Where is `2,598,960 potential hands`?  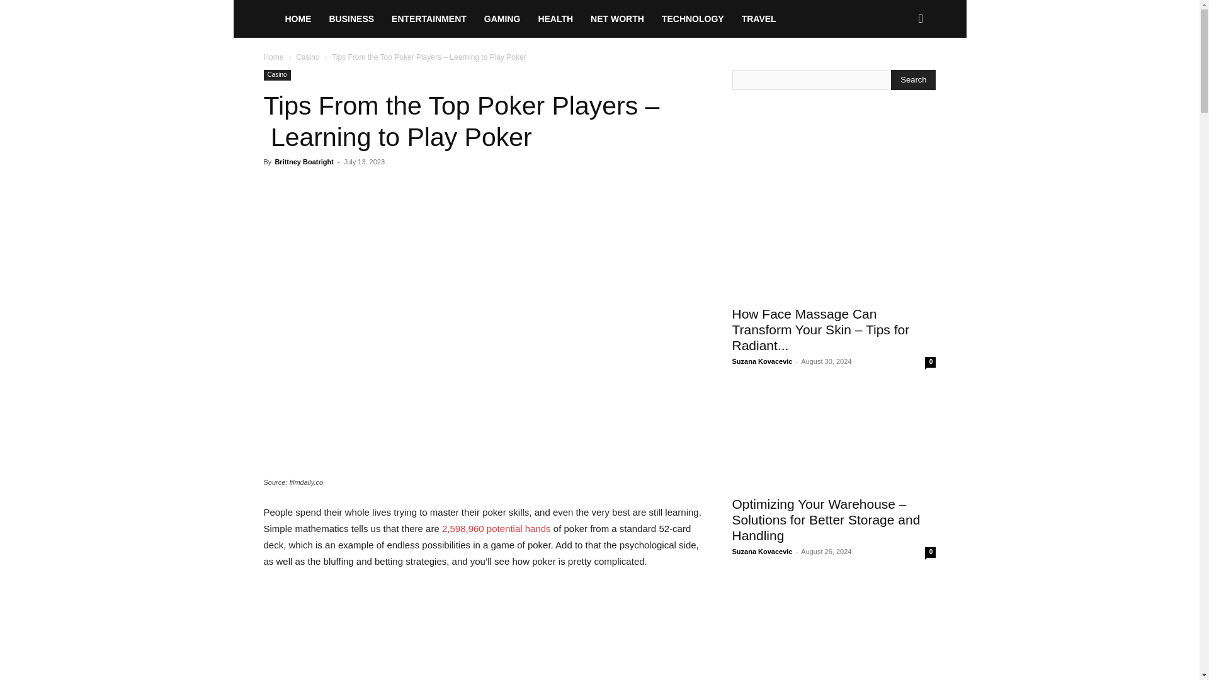 2,598,960 potential hands is located at coordinates (496, 528).